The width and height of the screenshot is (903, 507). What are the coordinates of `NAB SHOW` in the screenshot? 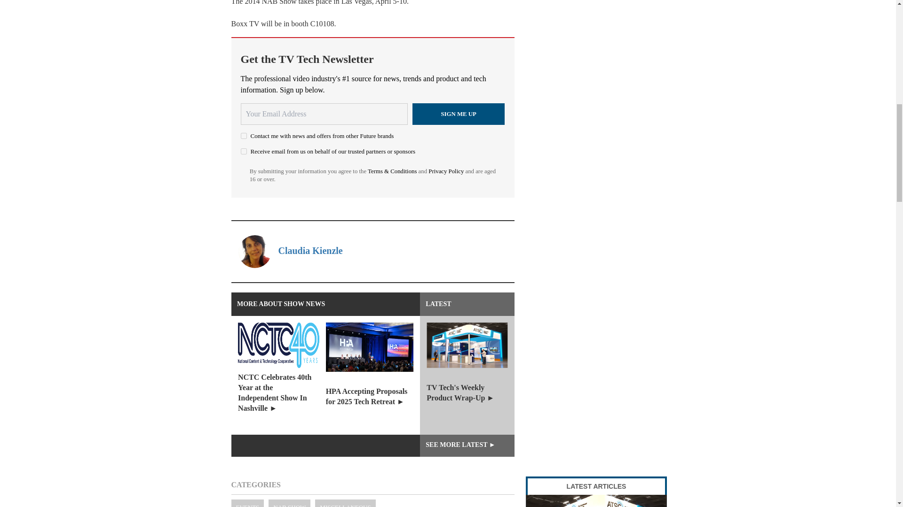 It's located at (289, 503).